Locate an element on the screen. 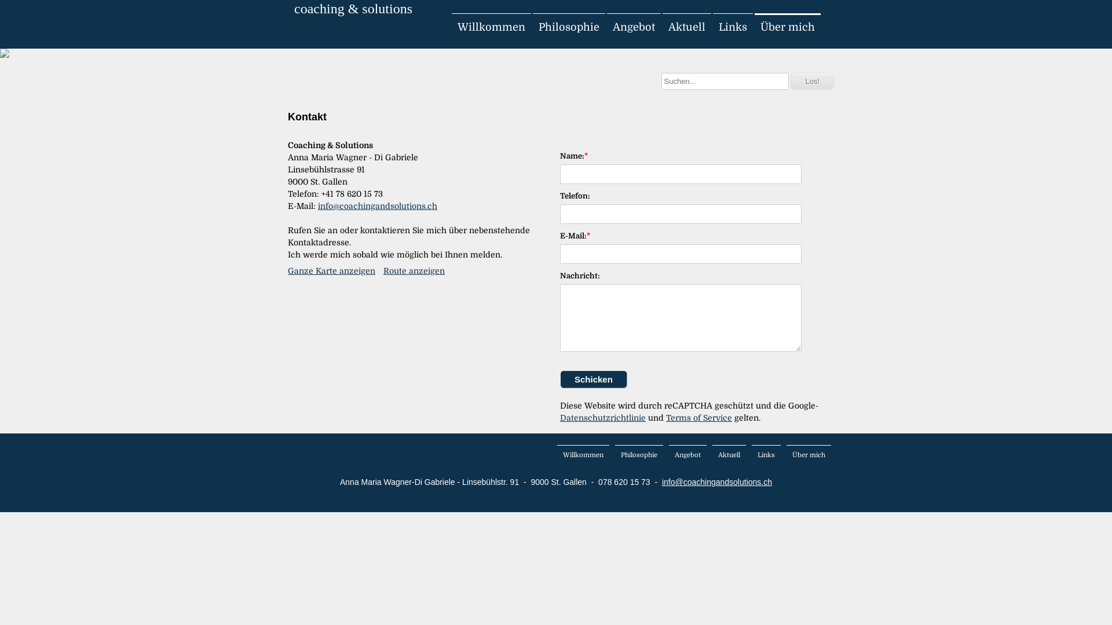  Philosophie is located at coordinates (569, 27).